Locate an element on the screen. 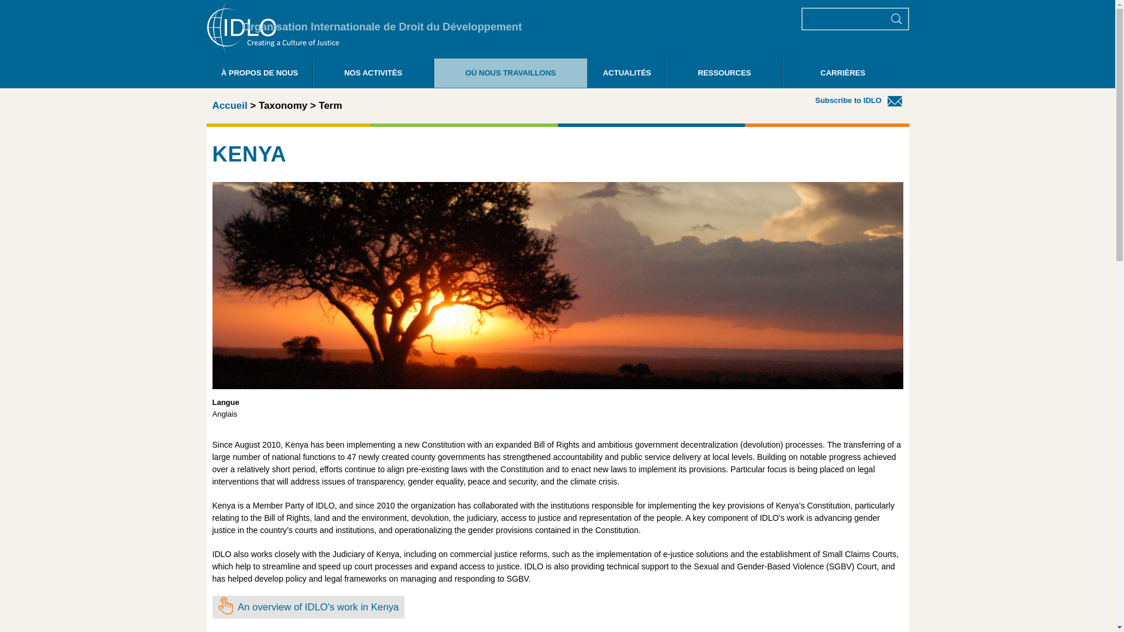 Image resolution: width=1124 pixels, height=632 pixels. Aller au contenu principal is located at coordinates (537, 1).